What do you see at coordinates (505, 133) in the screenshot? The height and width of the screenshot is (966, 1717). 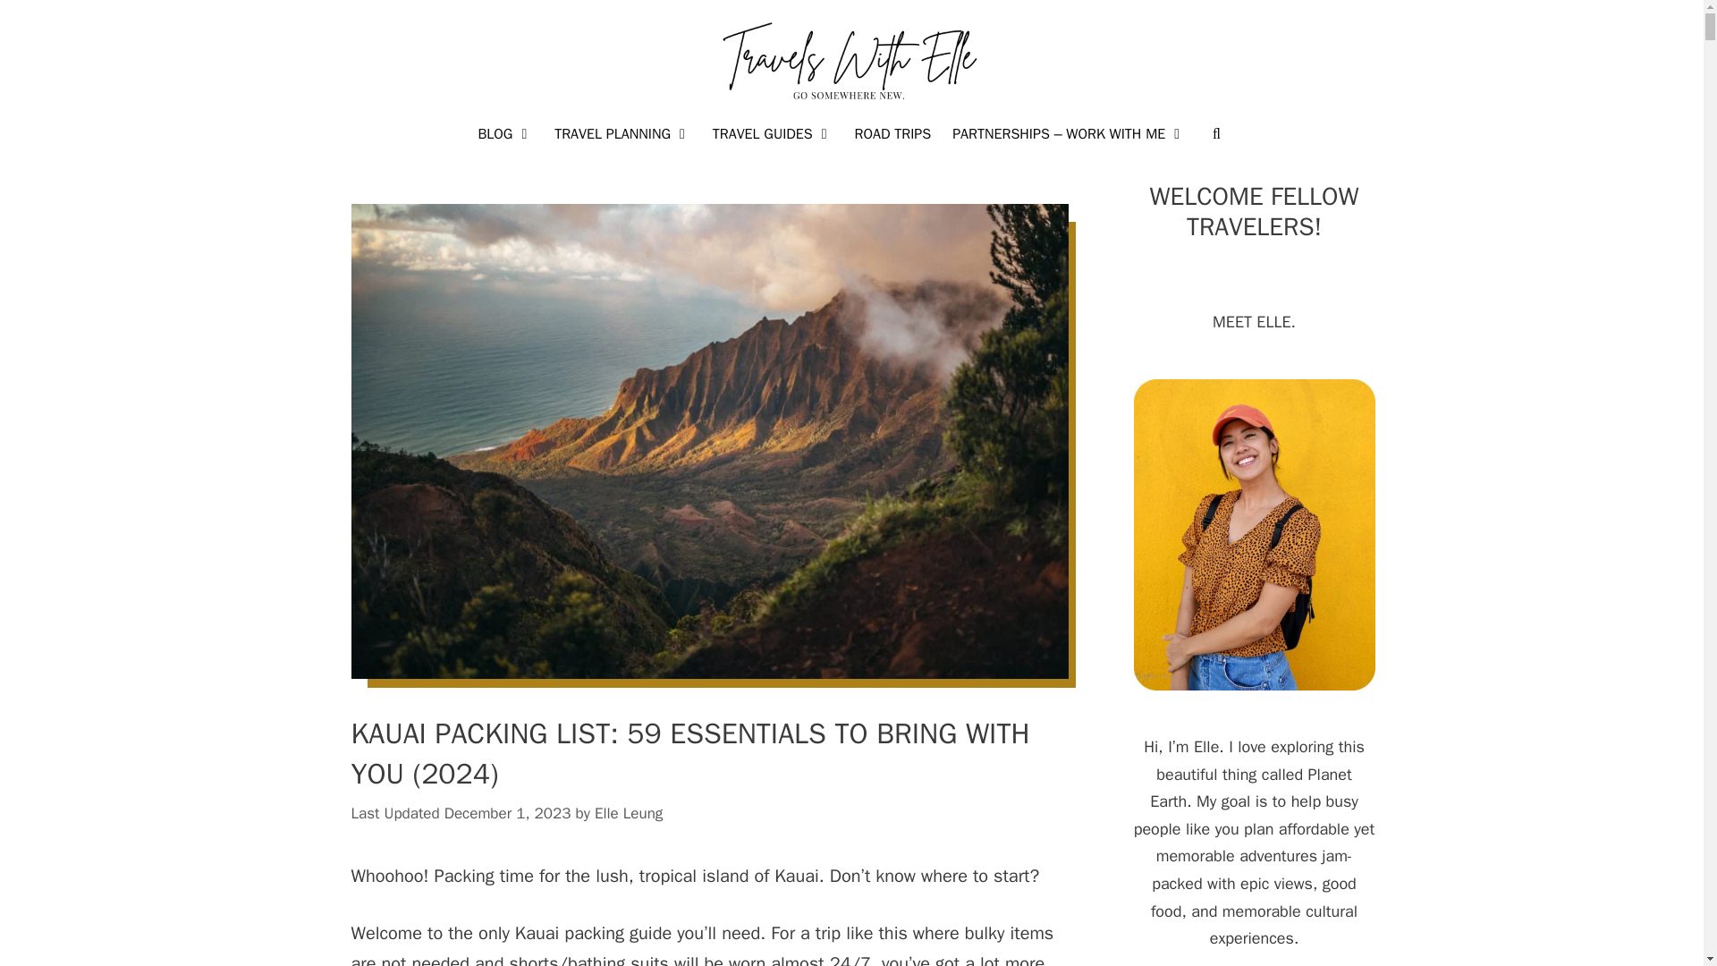 I see `BLOG` at bounding box center [505, 133].